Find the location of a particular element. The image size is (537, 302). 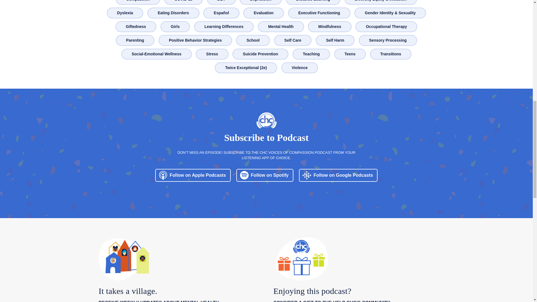

COVID-19 is located at coordinates (183, 3).